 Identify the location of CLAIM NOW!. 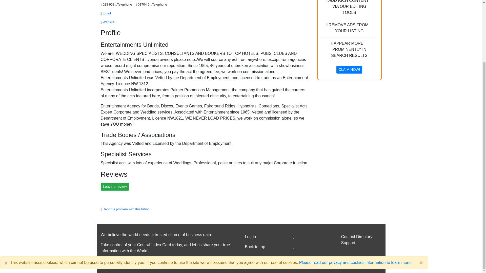
(349, 70).